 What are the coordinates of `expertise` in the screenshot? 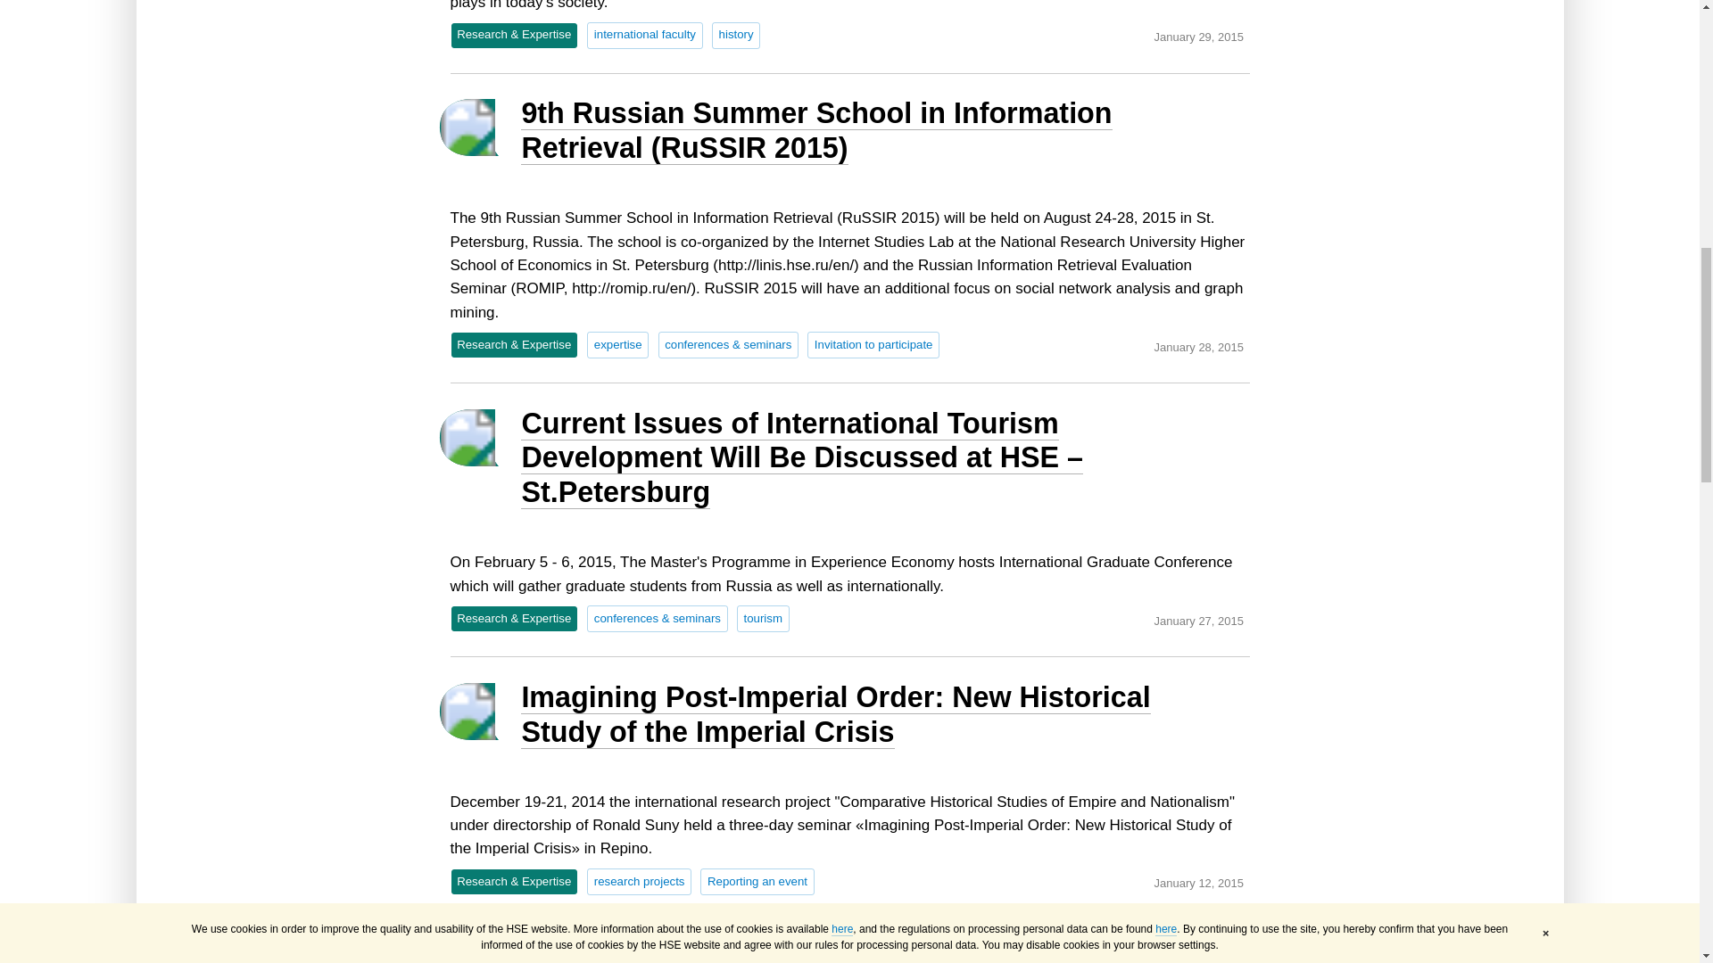 It's located at (617, 344).